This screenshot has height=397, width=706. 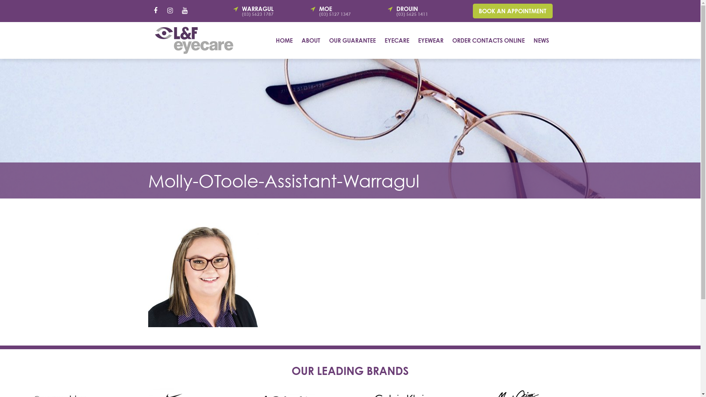 What do you see at coordinates (311, 40) in the screenshot?
I see `ABOUT` at bounding box center [311, 40].